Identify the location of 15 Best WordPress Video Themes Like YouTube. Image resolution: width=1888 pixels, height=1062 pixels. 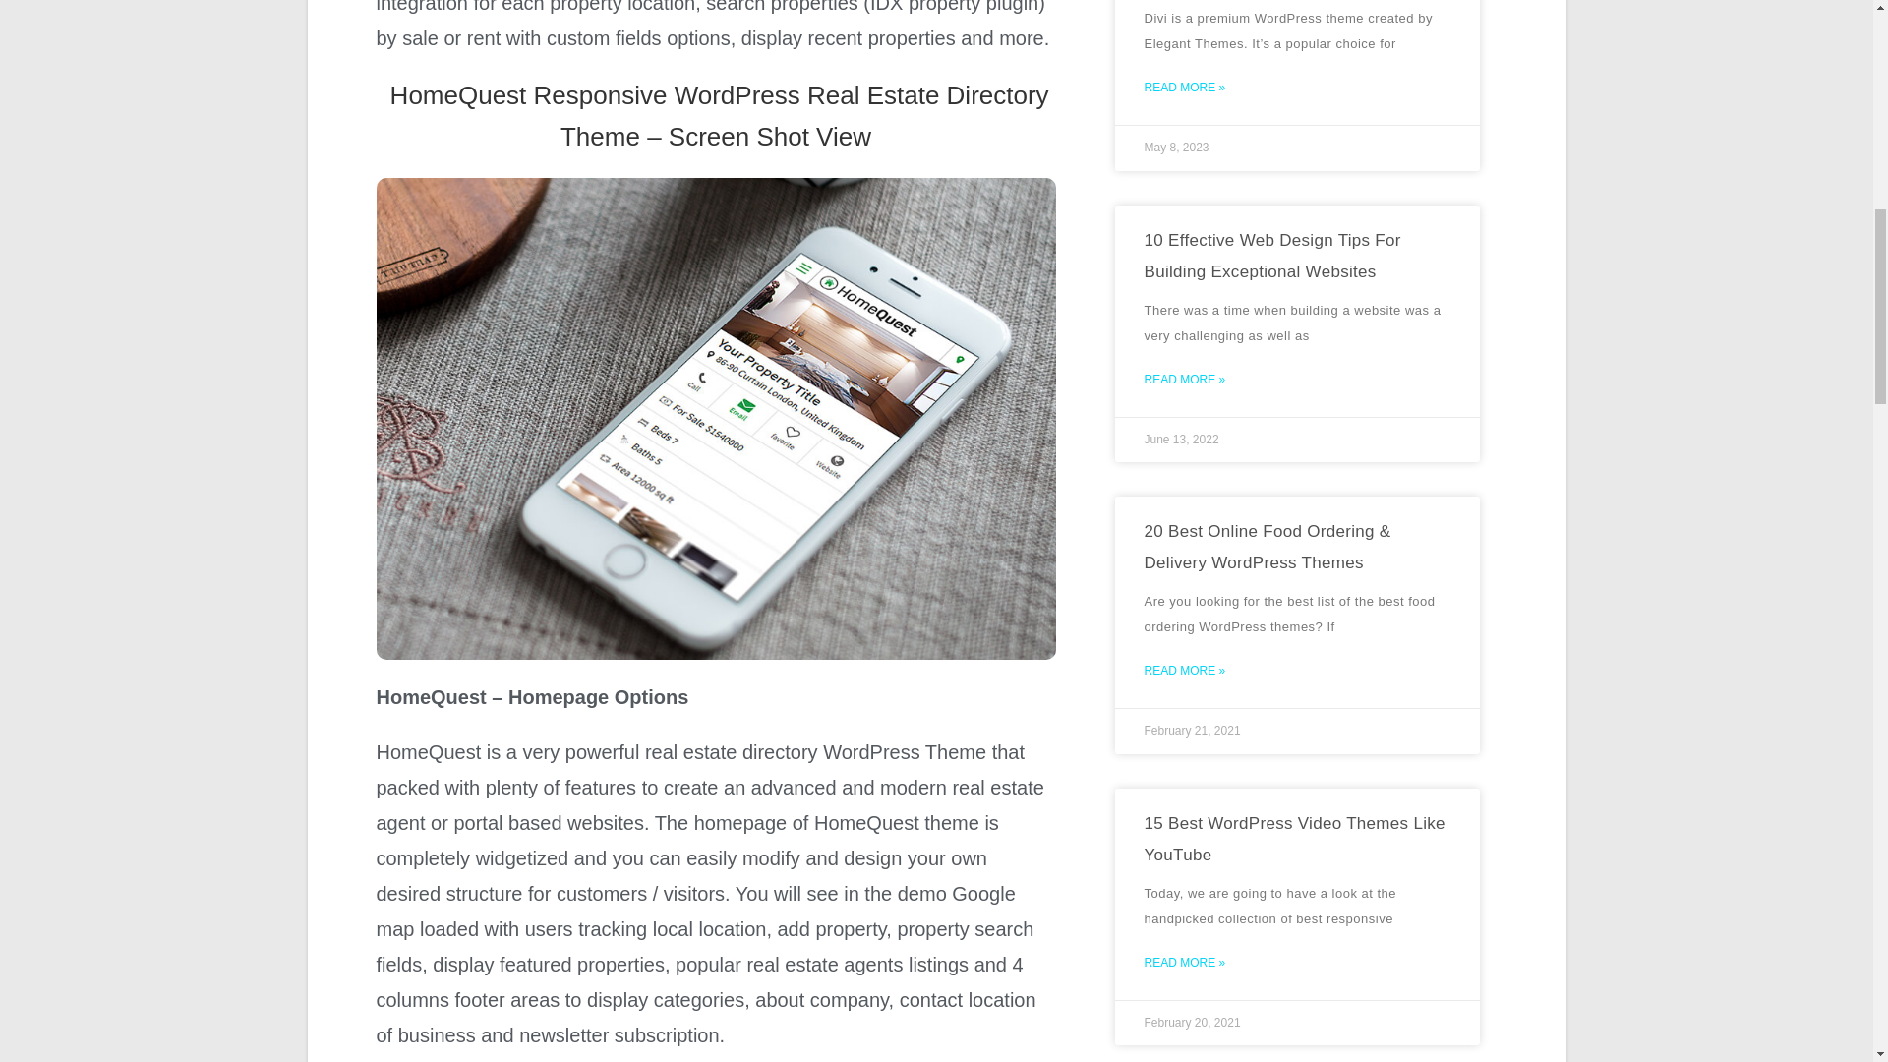
(1294, 840).